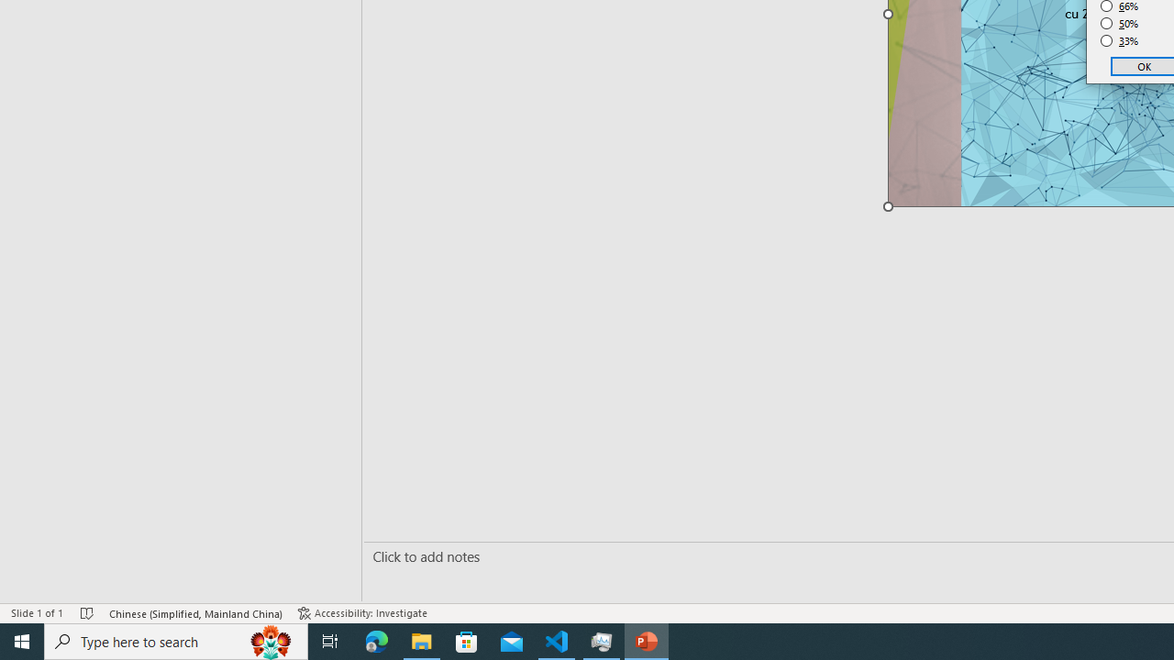 The width and height of the screenshot is (1174, 660). I want to click on 50%, so click(1120, 24).